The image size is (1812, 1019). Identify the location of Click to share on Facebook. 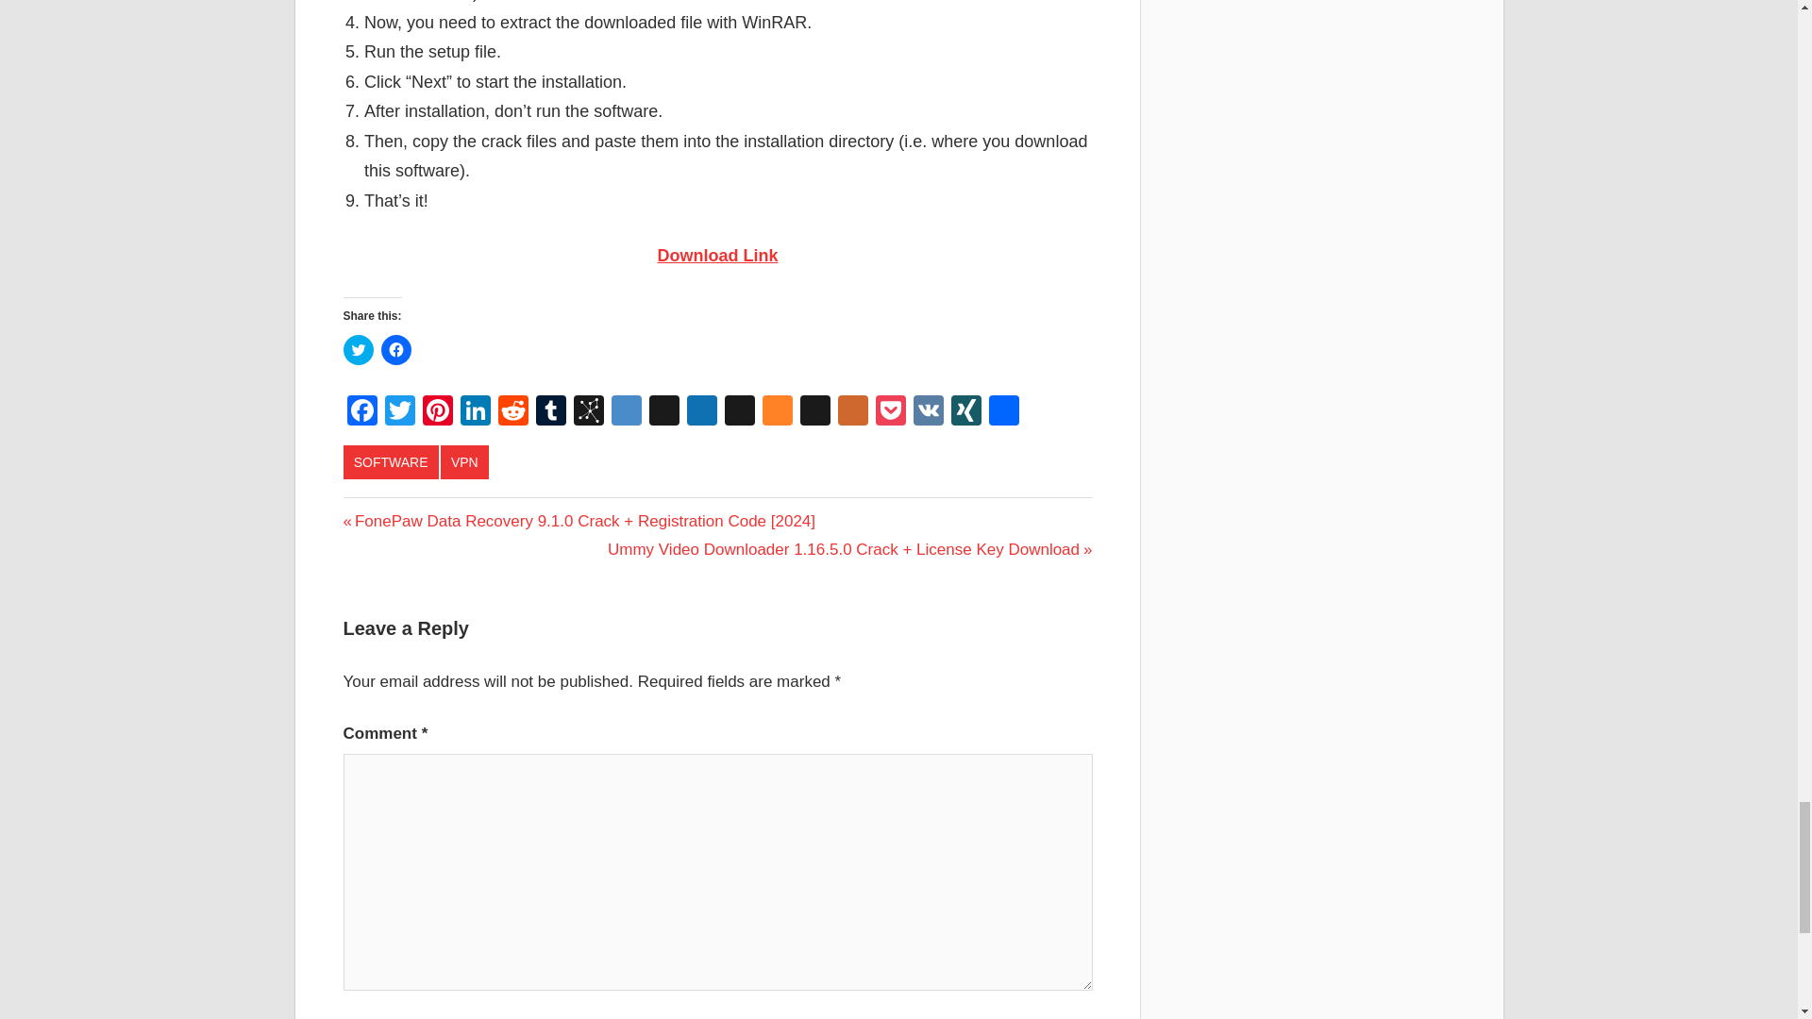
(395, 349).